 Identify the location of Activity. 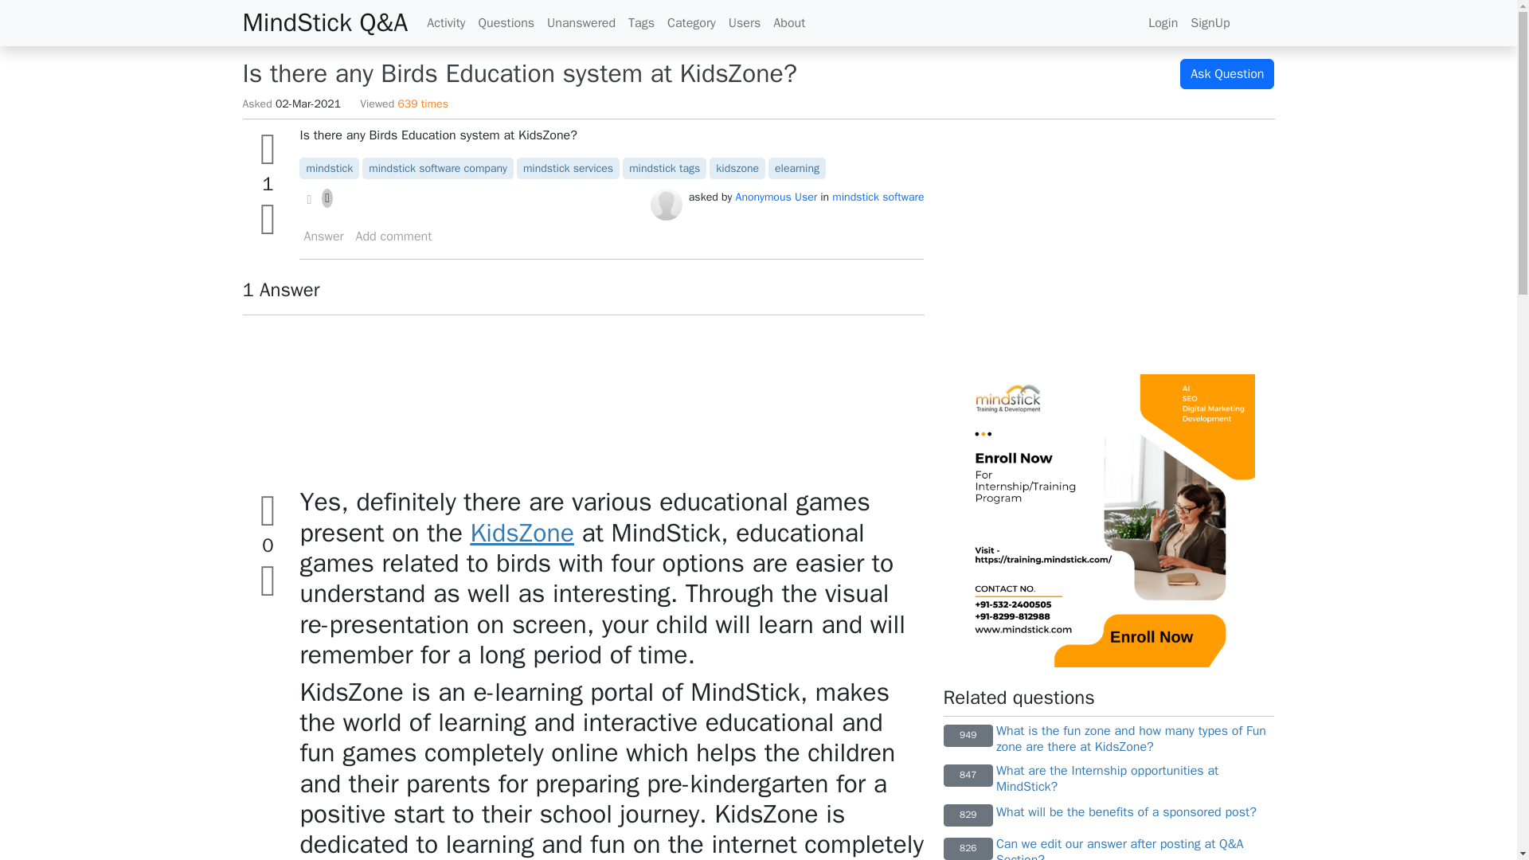
(446, 22).